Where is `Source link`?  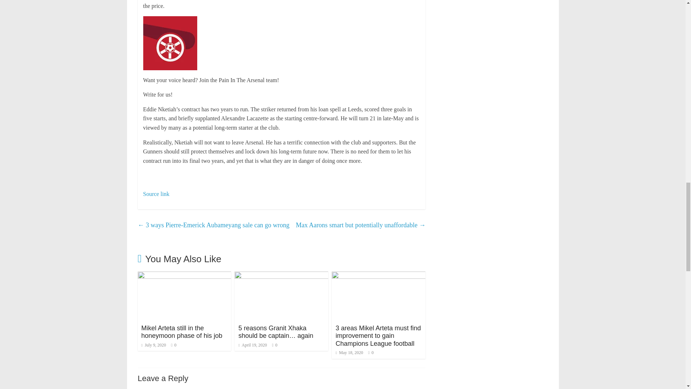 Source link is located at coordinates (156, 194).